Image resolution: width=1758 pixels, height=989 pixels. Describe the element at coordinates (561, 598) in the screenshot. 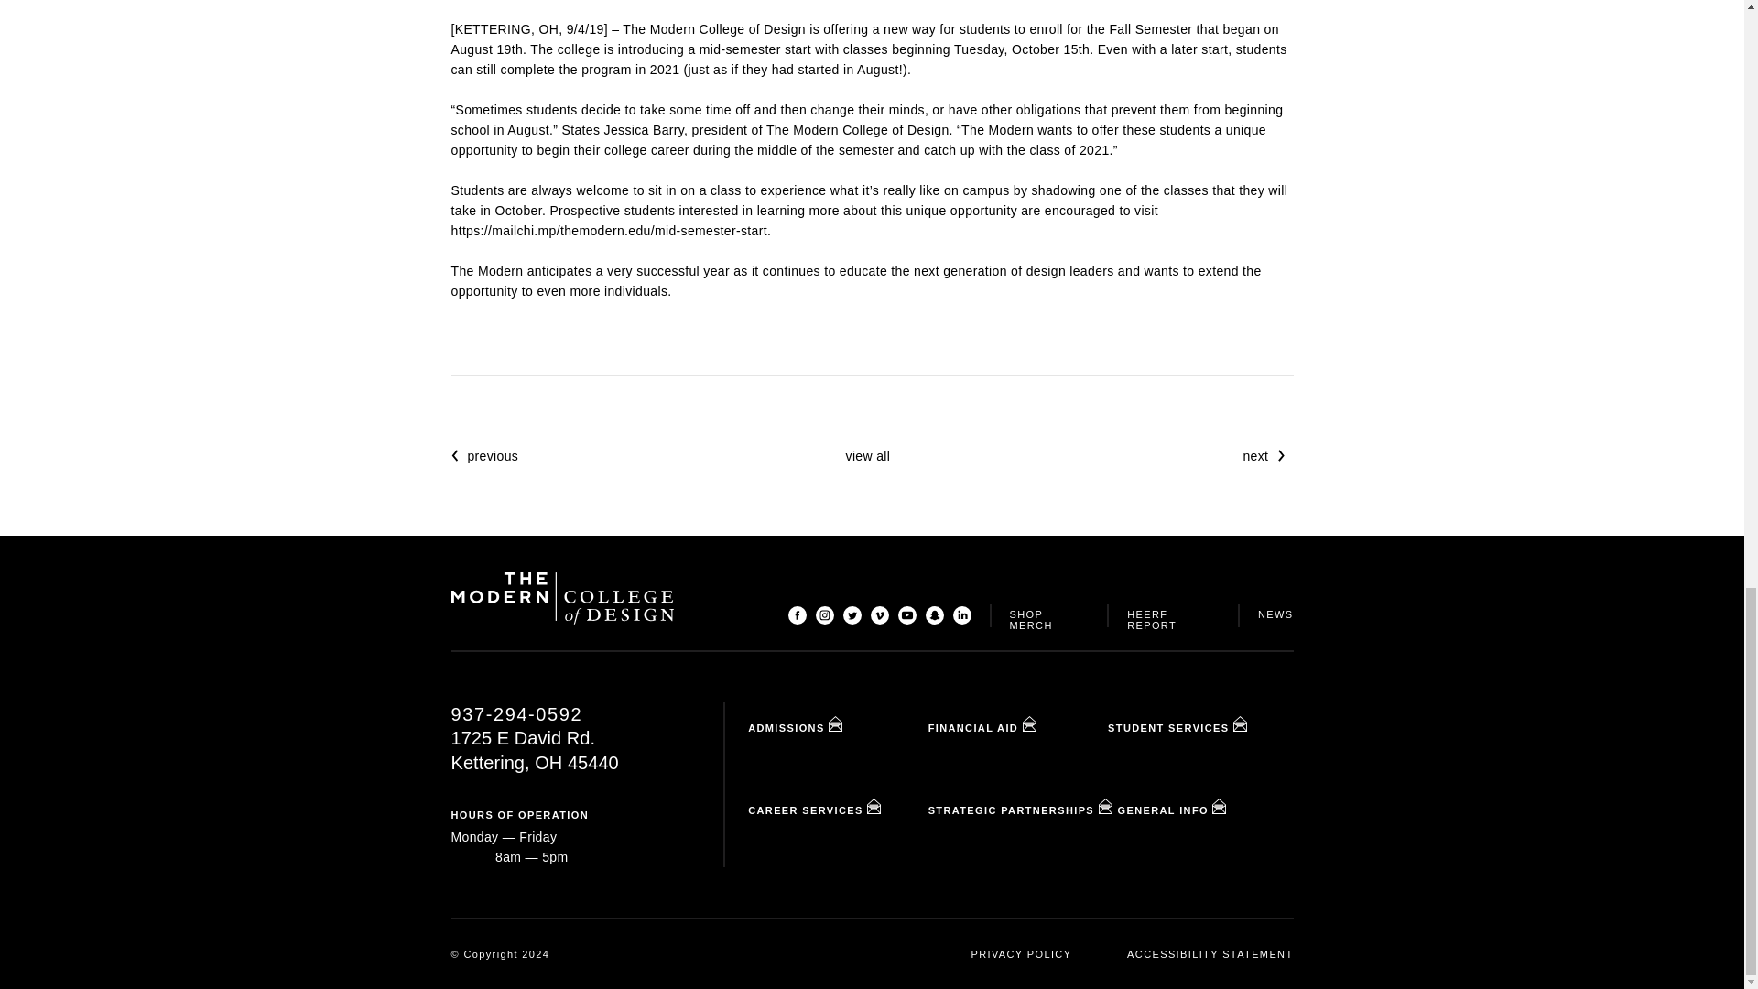

I see `footerModernLogo` at that location.